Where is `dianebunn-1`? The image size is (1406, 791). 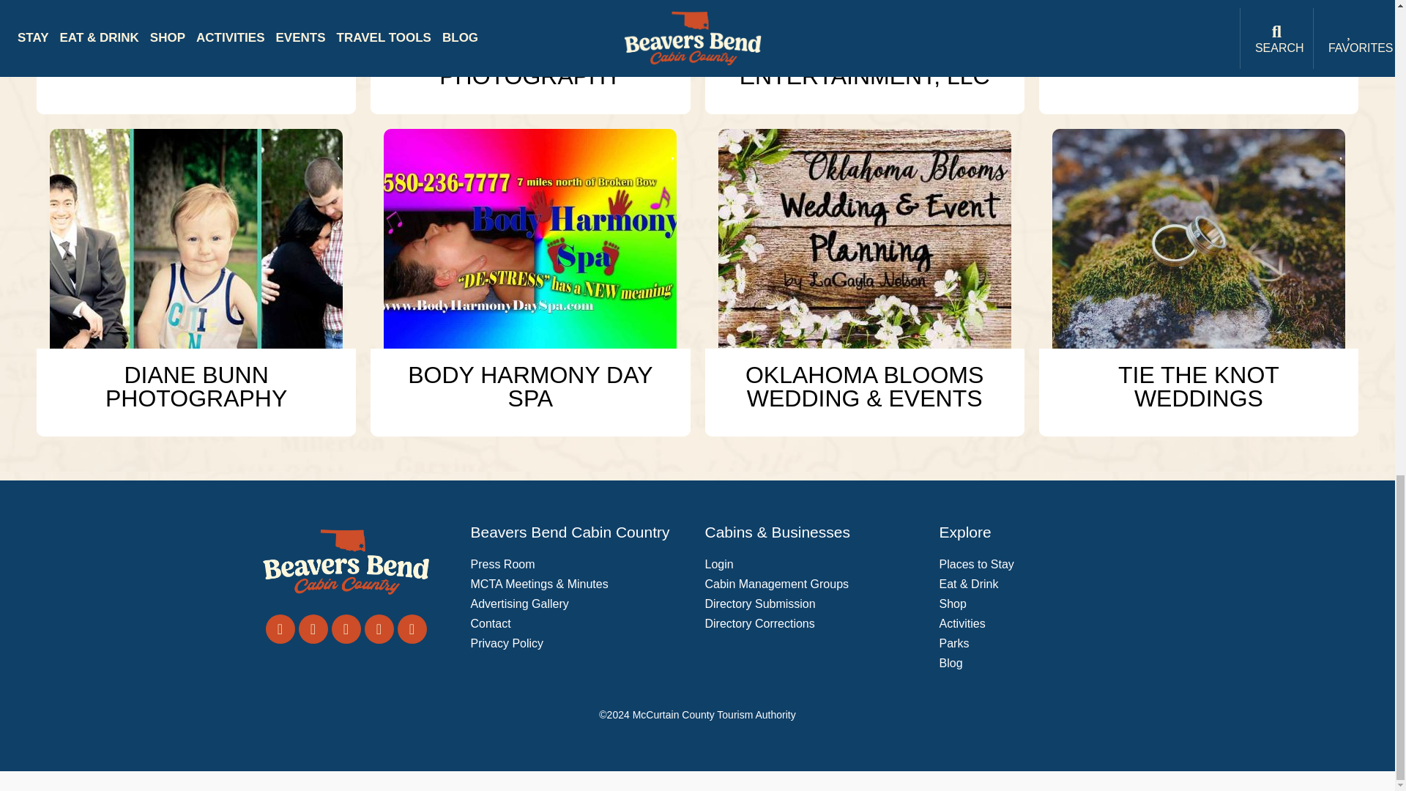 dianebunn-1 is located at coordinates (196, 239).